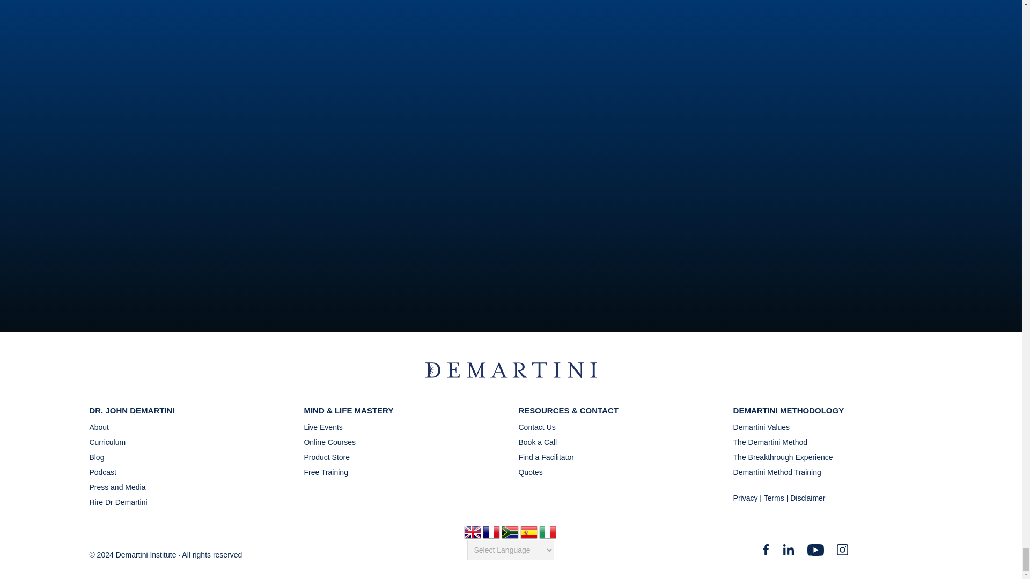 This screenshot has width=1030, height=579. Describe the element at coordinates (473, 534) in the screenshot. I see `English` at that location.